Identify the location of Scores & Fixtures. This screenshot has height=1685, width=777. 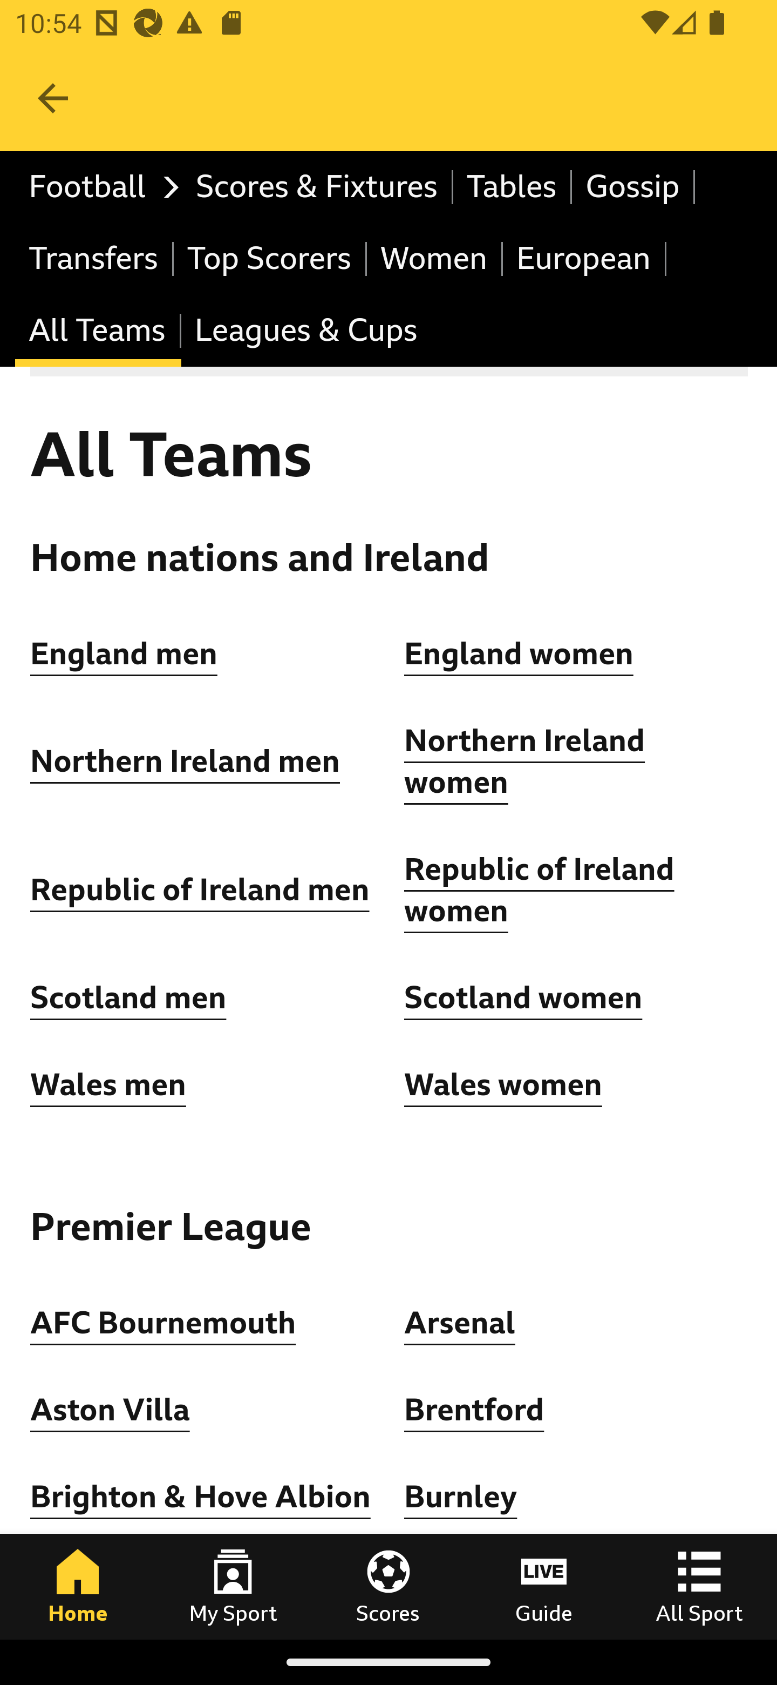
(317, 187).